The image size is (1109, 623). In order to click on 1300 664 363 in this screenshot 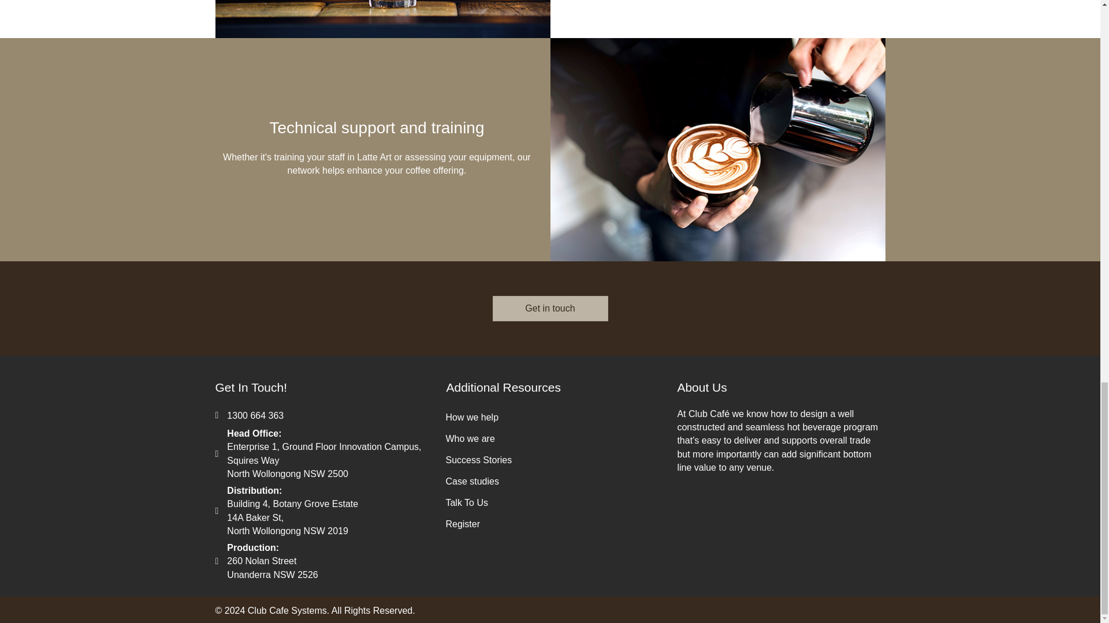, I will do `click(255, 415)`.